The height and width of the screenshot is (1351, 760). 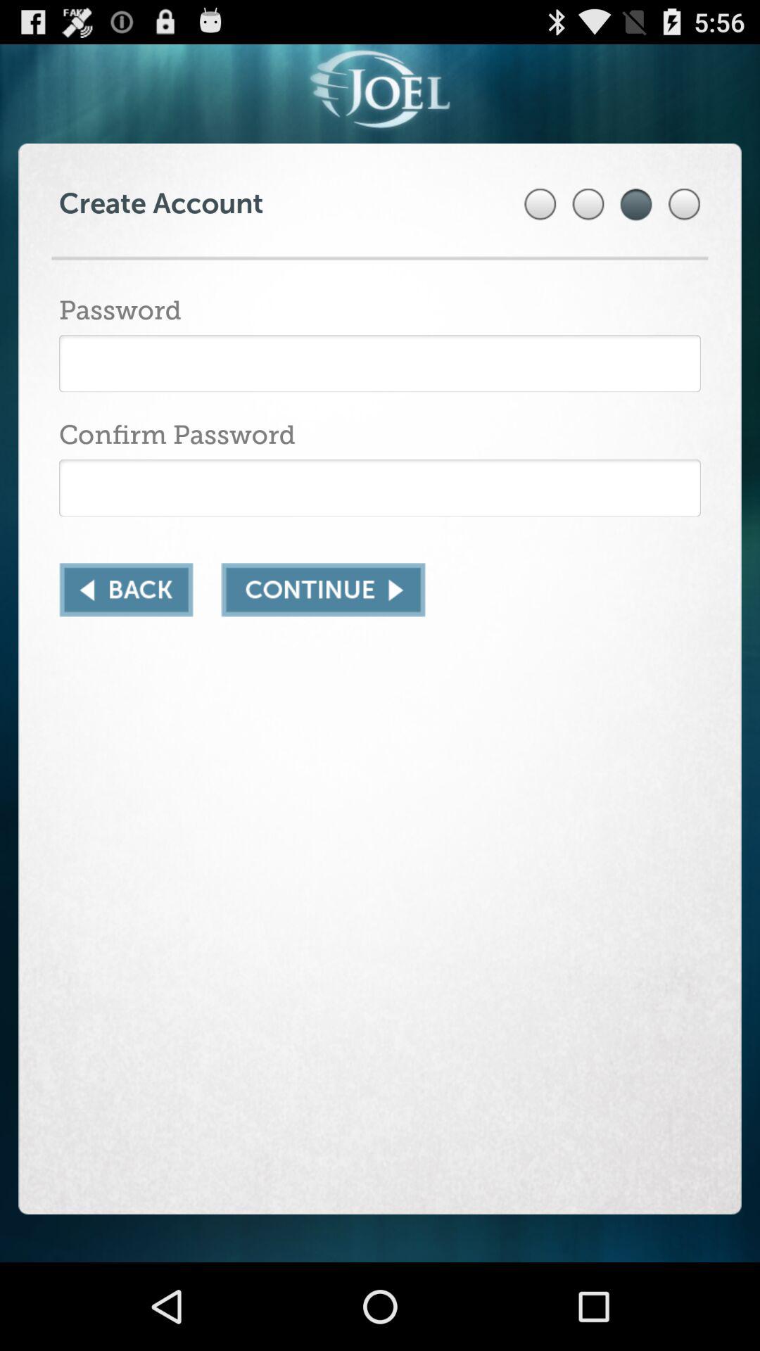 What do you see at coordinates (380, 488) in the screenshot?
I see `insert password` at bounding box center [380, 488].